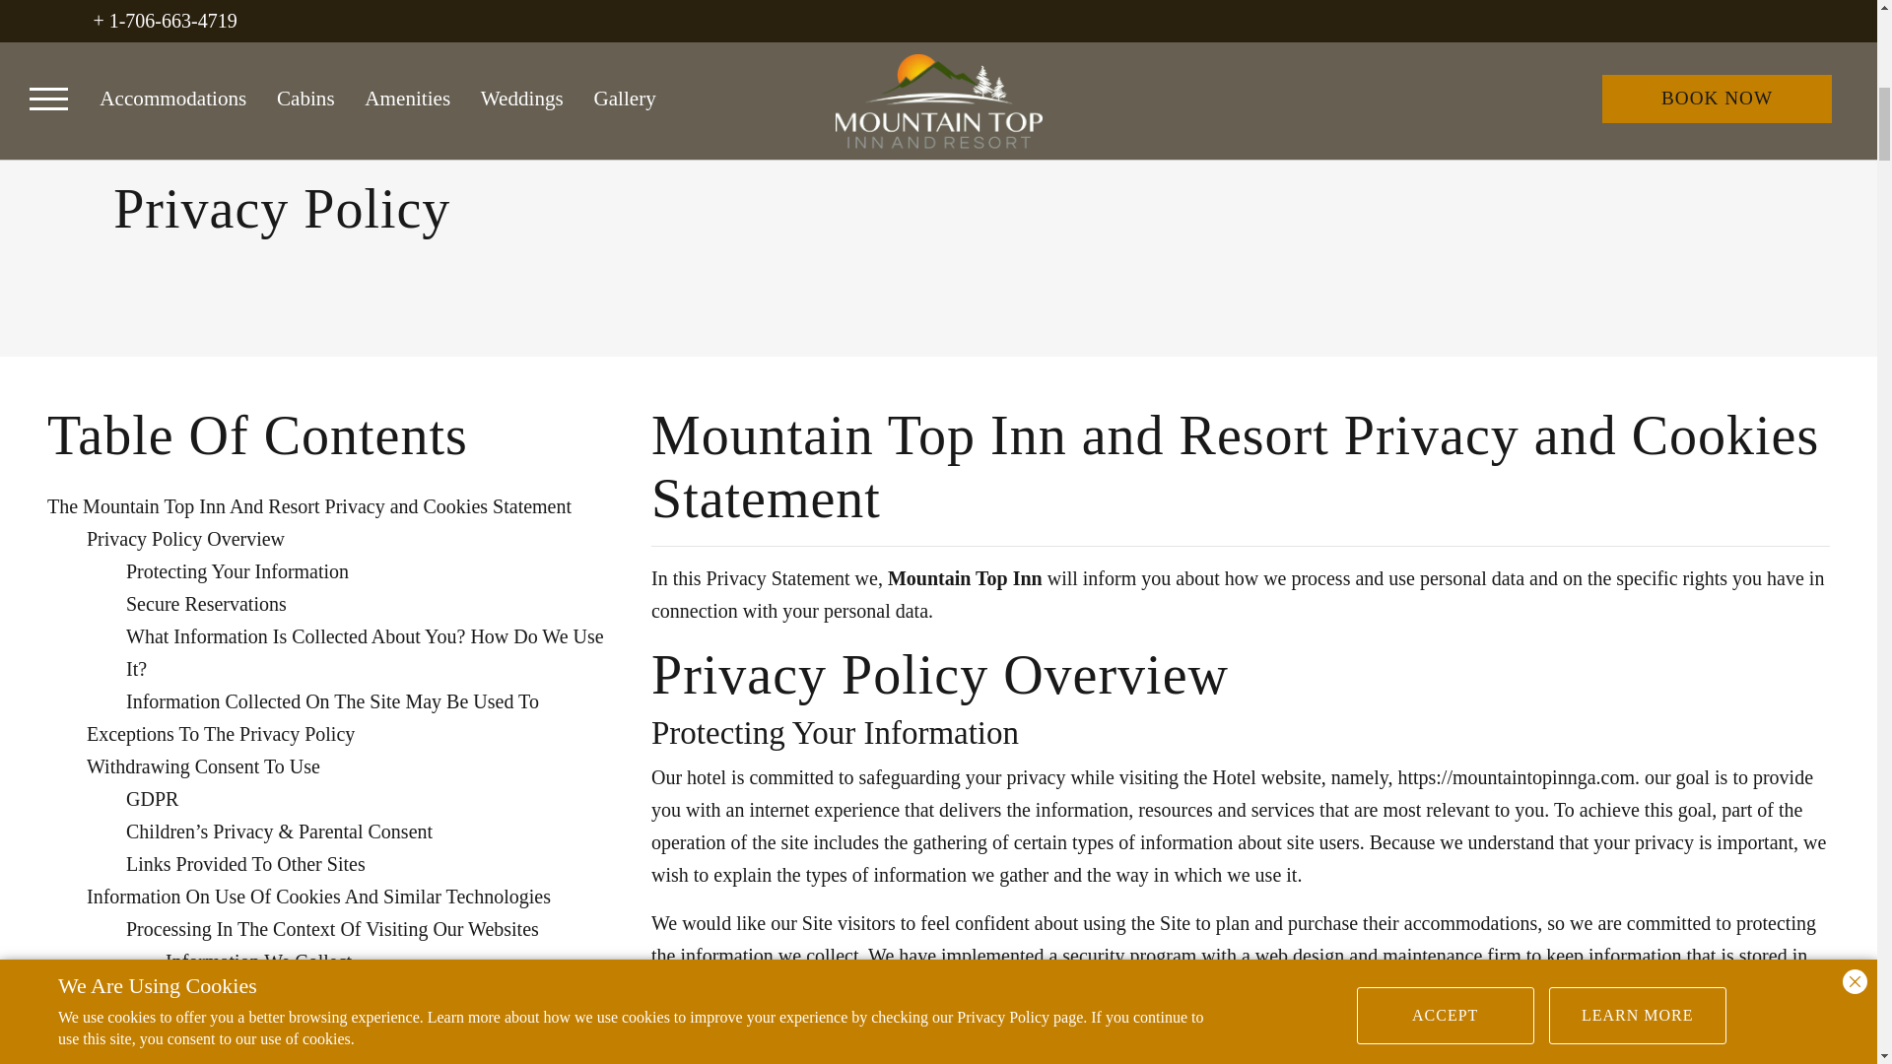 The height and width of the screenshot is (1064, 1892). What do you see at coordinates (236, 571) in the screenshot?
I see `Protecting Your Information` at bounding box center [236, 571].